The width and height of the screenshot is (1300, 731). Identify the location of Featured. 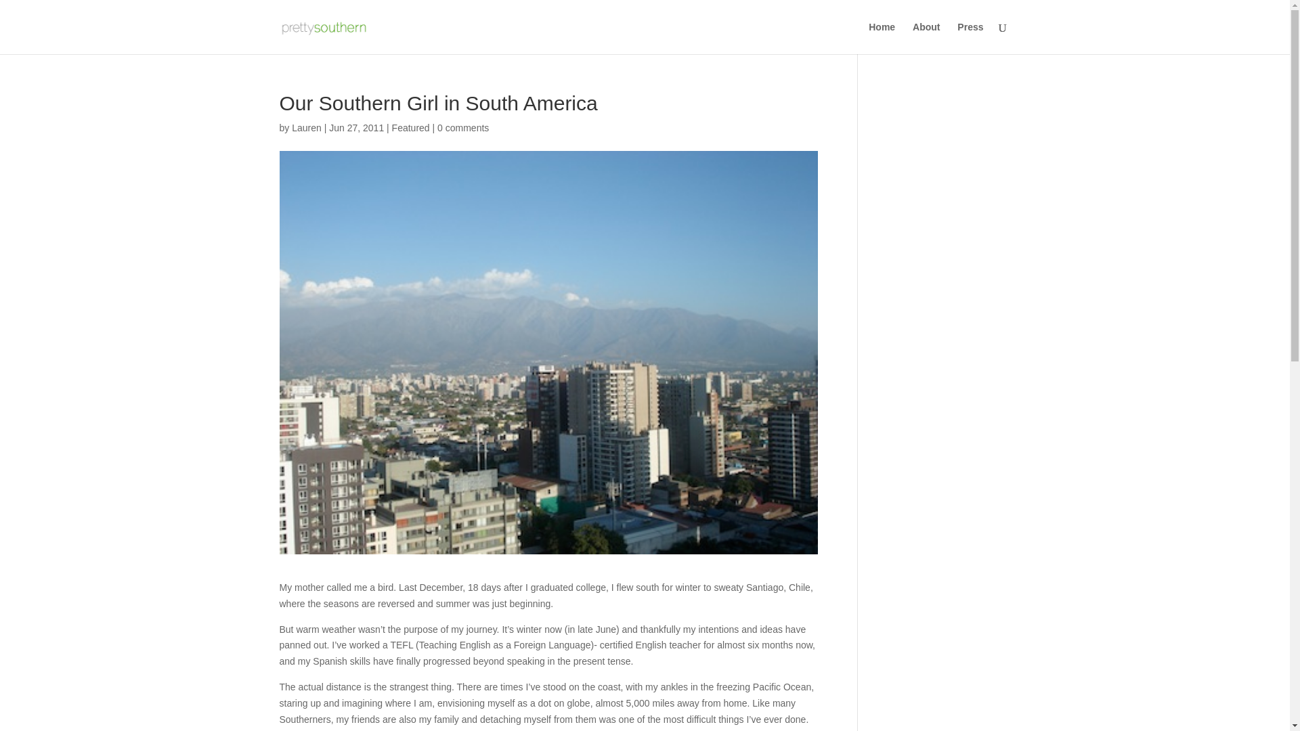
(411, 127).